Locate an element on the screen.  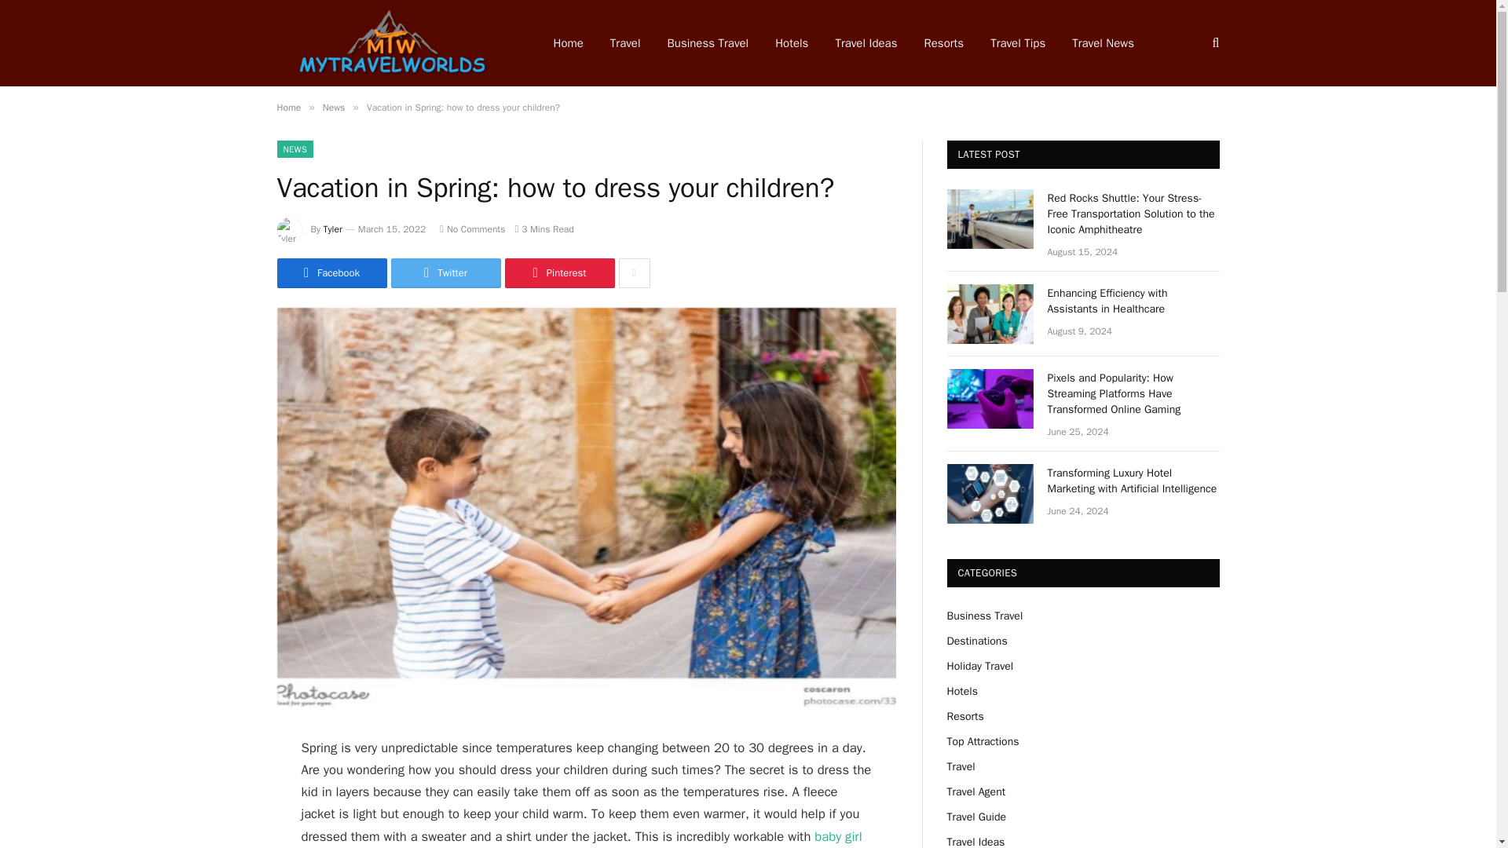
Travel Tips is located at coordinates (1018, 43).